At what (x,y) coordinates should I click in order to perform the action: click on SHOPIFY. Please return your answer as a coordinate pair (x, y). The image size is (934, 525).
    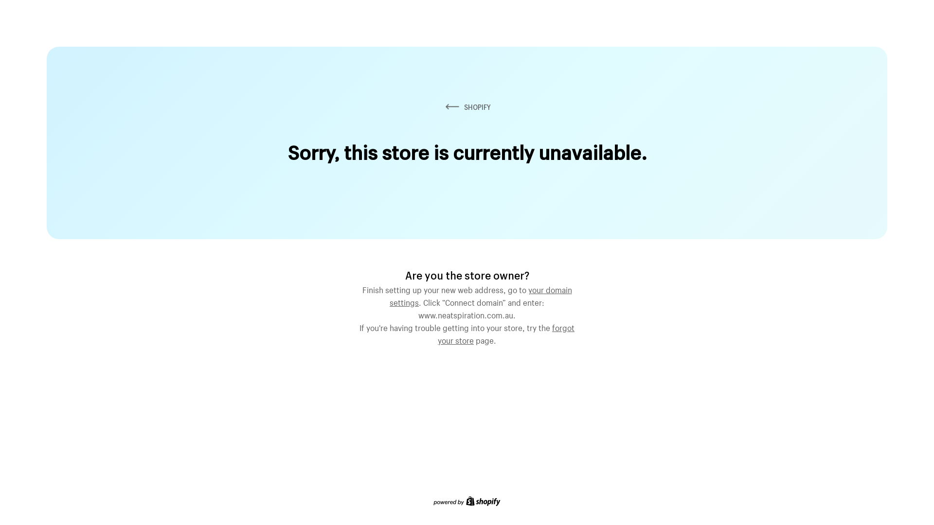
    Looking at the image, I should click on (467, 107).